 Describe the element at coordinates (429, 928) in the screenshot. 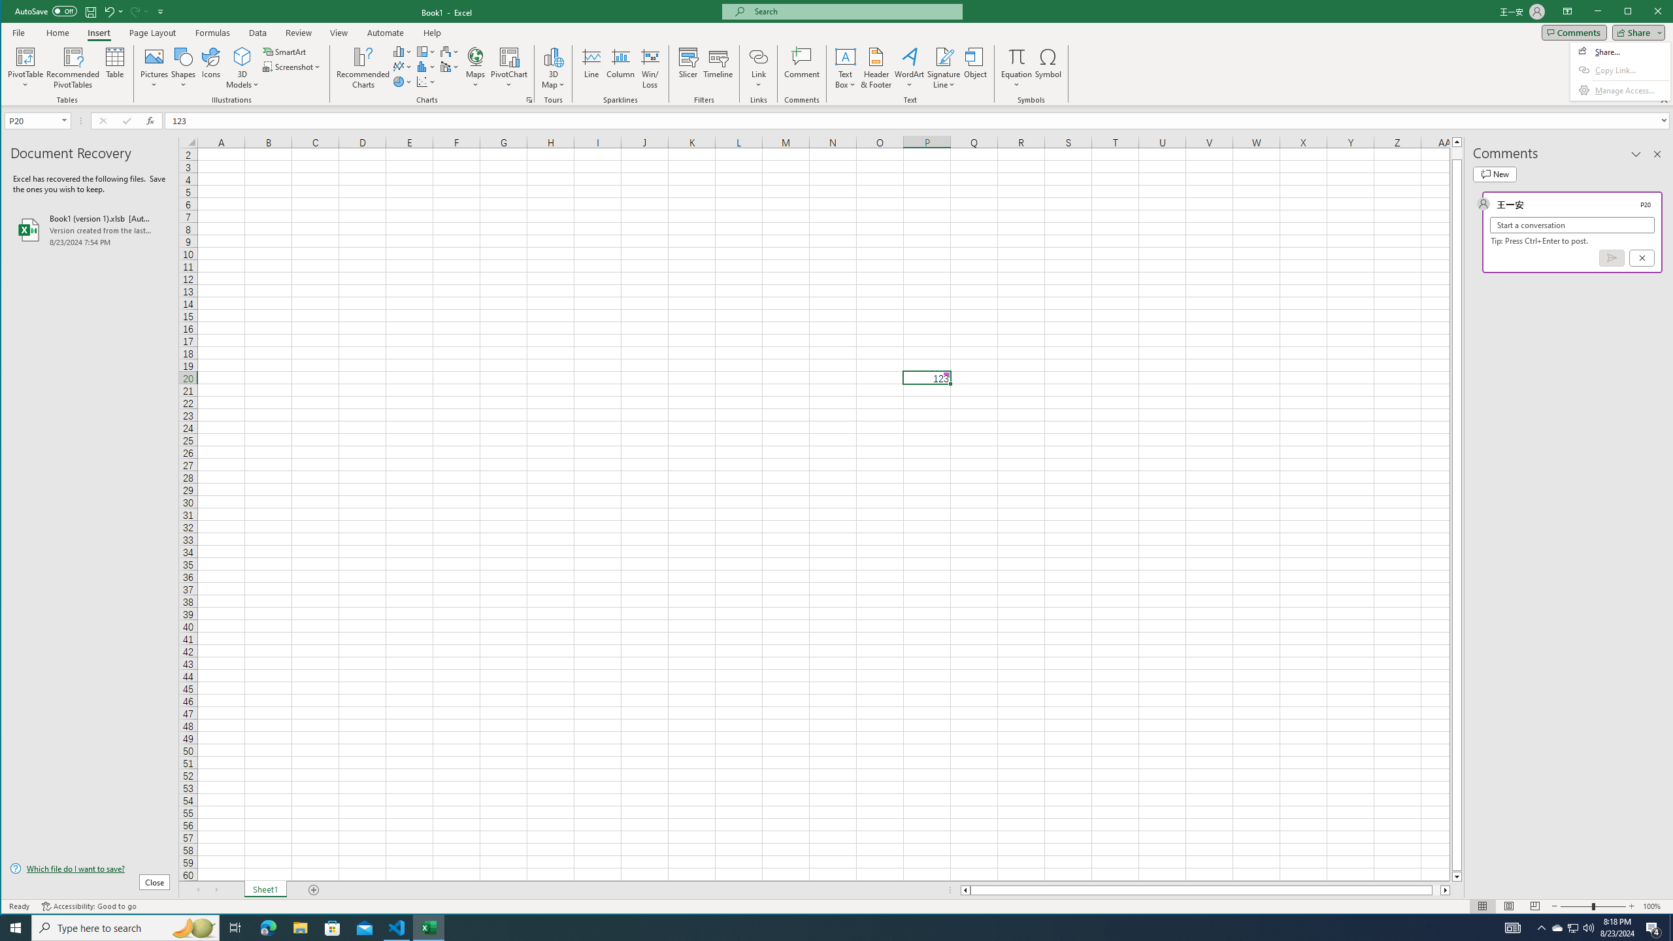

I see `Excel - 1 running window` at that location.